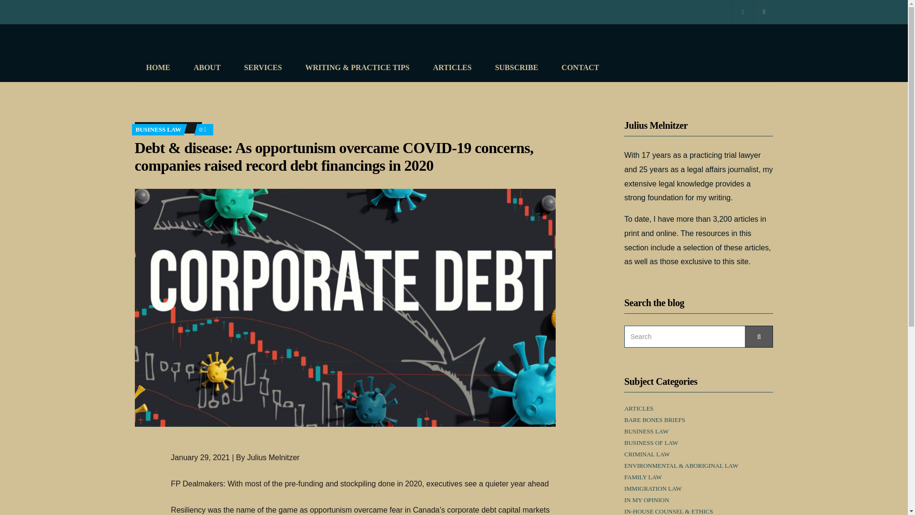  Describe the element at coordinates (263, 68) in the screenshot. I see `SERVICES` at that location.